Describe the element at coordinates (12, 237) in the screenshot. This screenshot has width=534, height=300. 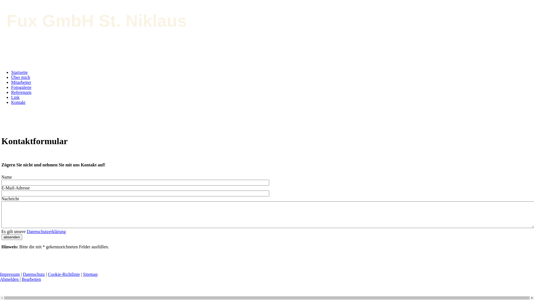
I see `absenden` at that location.